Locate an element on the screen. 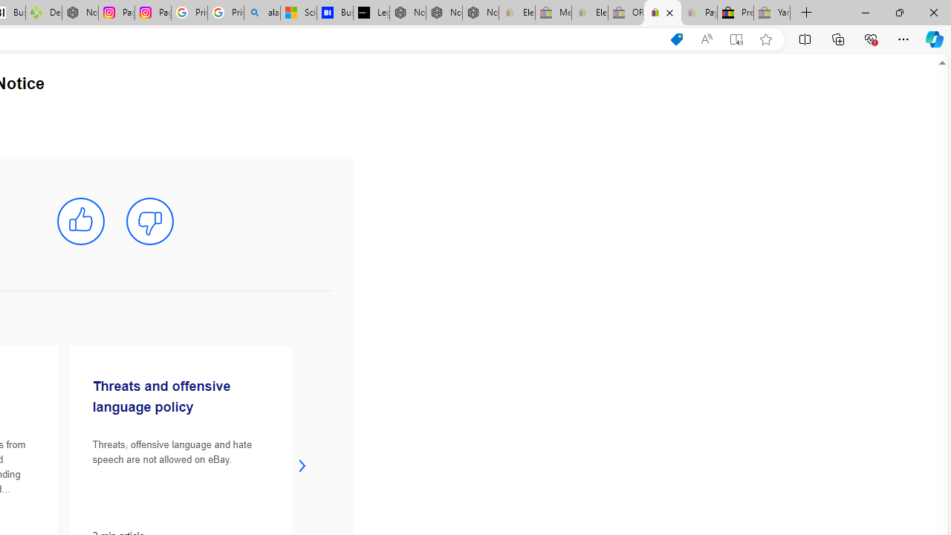 This screenshot has height=535, width=951. User Privacy Notice | eBay is located at coordinates (663, 13).